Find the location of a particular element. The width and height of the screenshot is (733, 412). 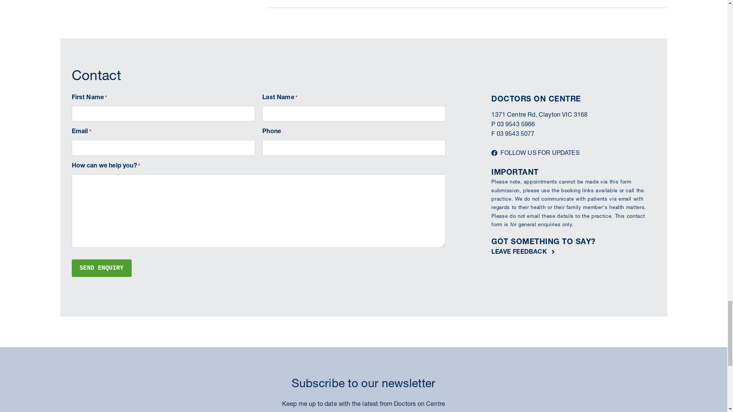

OUR DOCTORS is located at coordinates (405, 38).